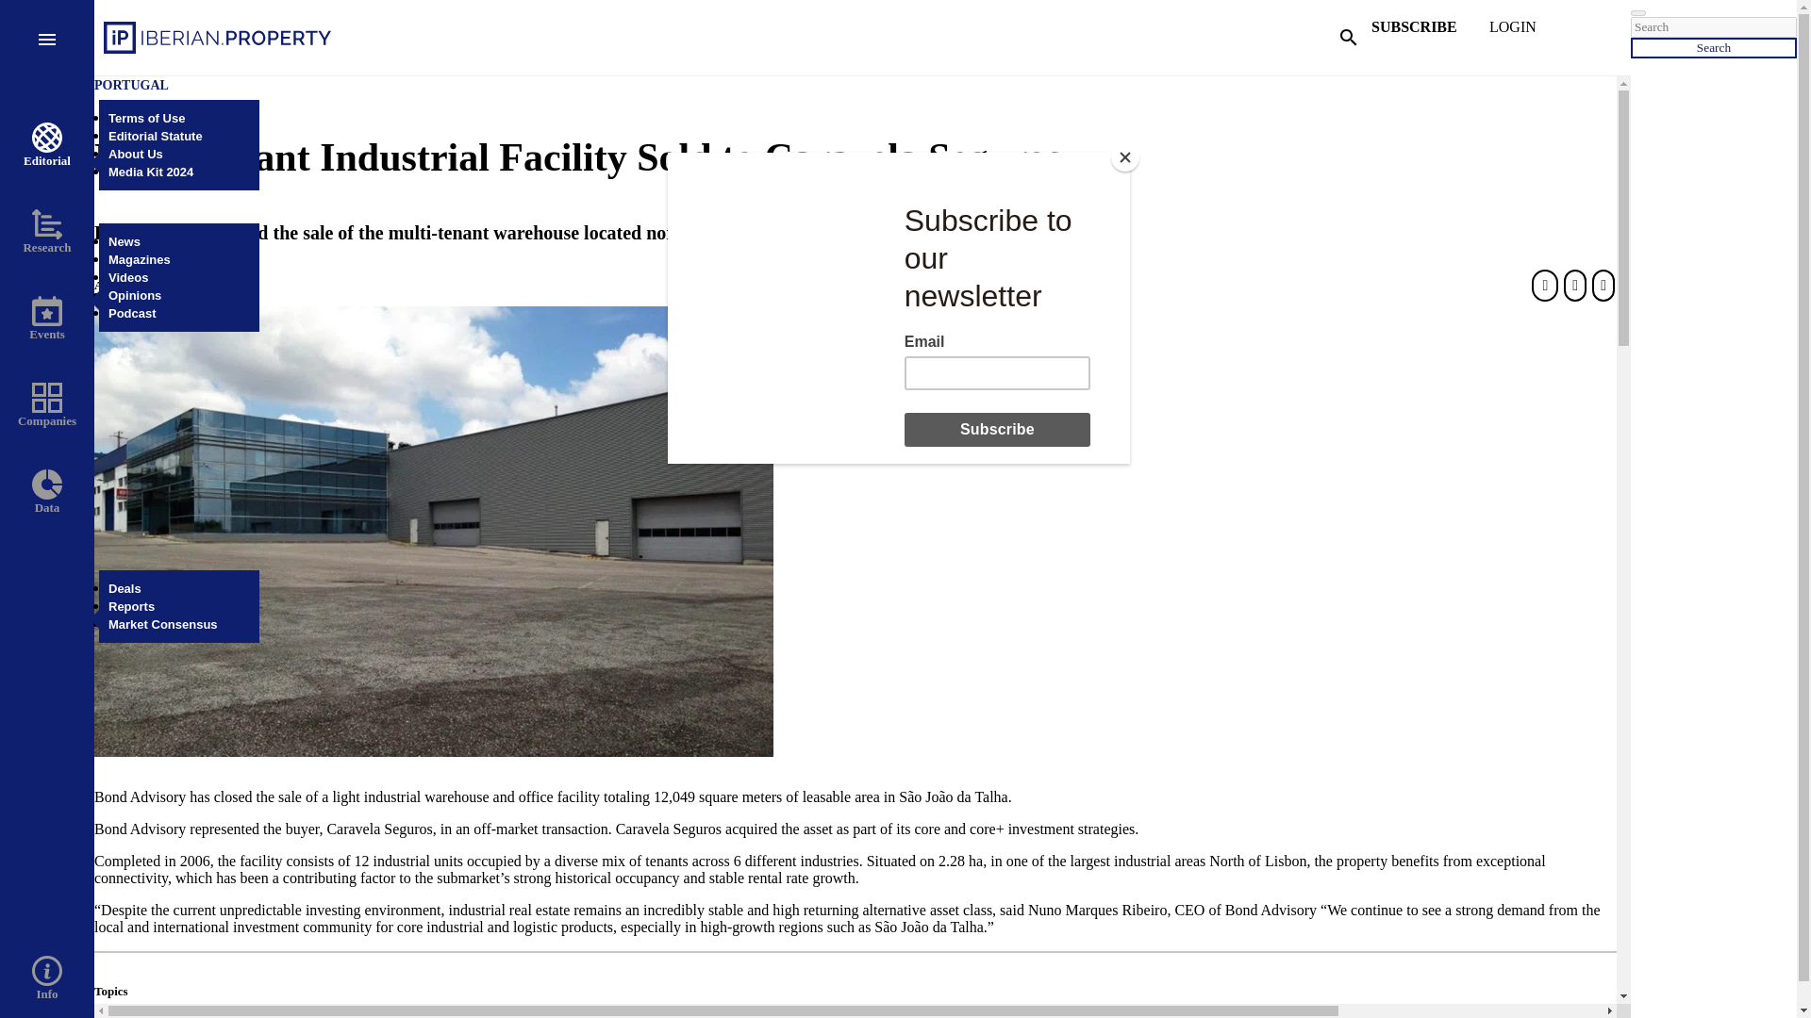 The height and width of the screenshot is (1018, 1811). Describe the element at coordinates (140, 258) in the screenshot. I see `Magazines` at that location.